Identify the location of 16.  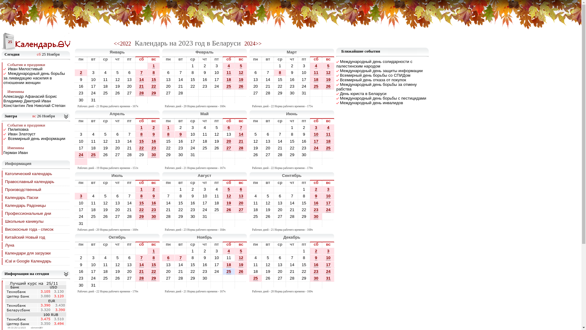
(81, 86).